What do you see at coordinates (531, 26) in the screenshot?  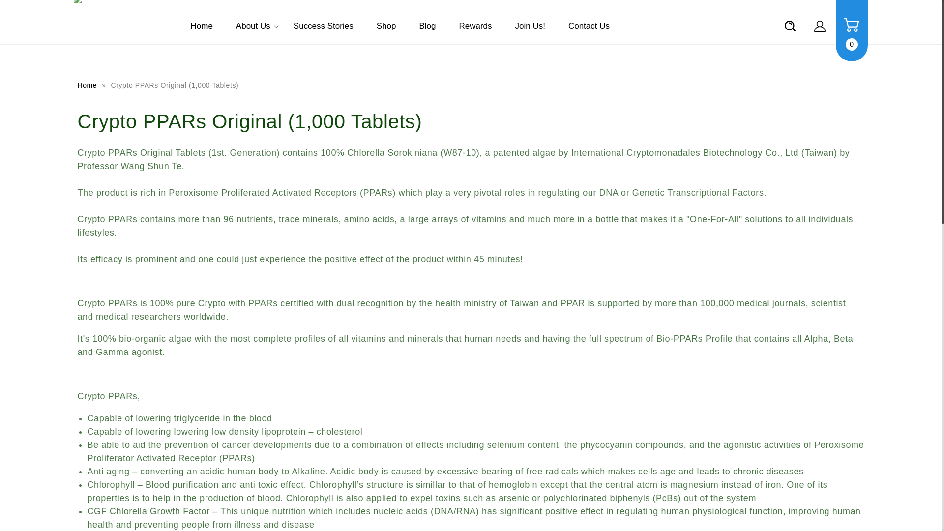 I see `Join Us!` at bounding box center [531, 26].